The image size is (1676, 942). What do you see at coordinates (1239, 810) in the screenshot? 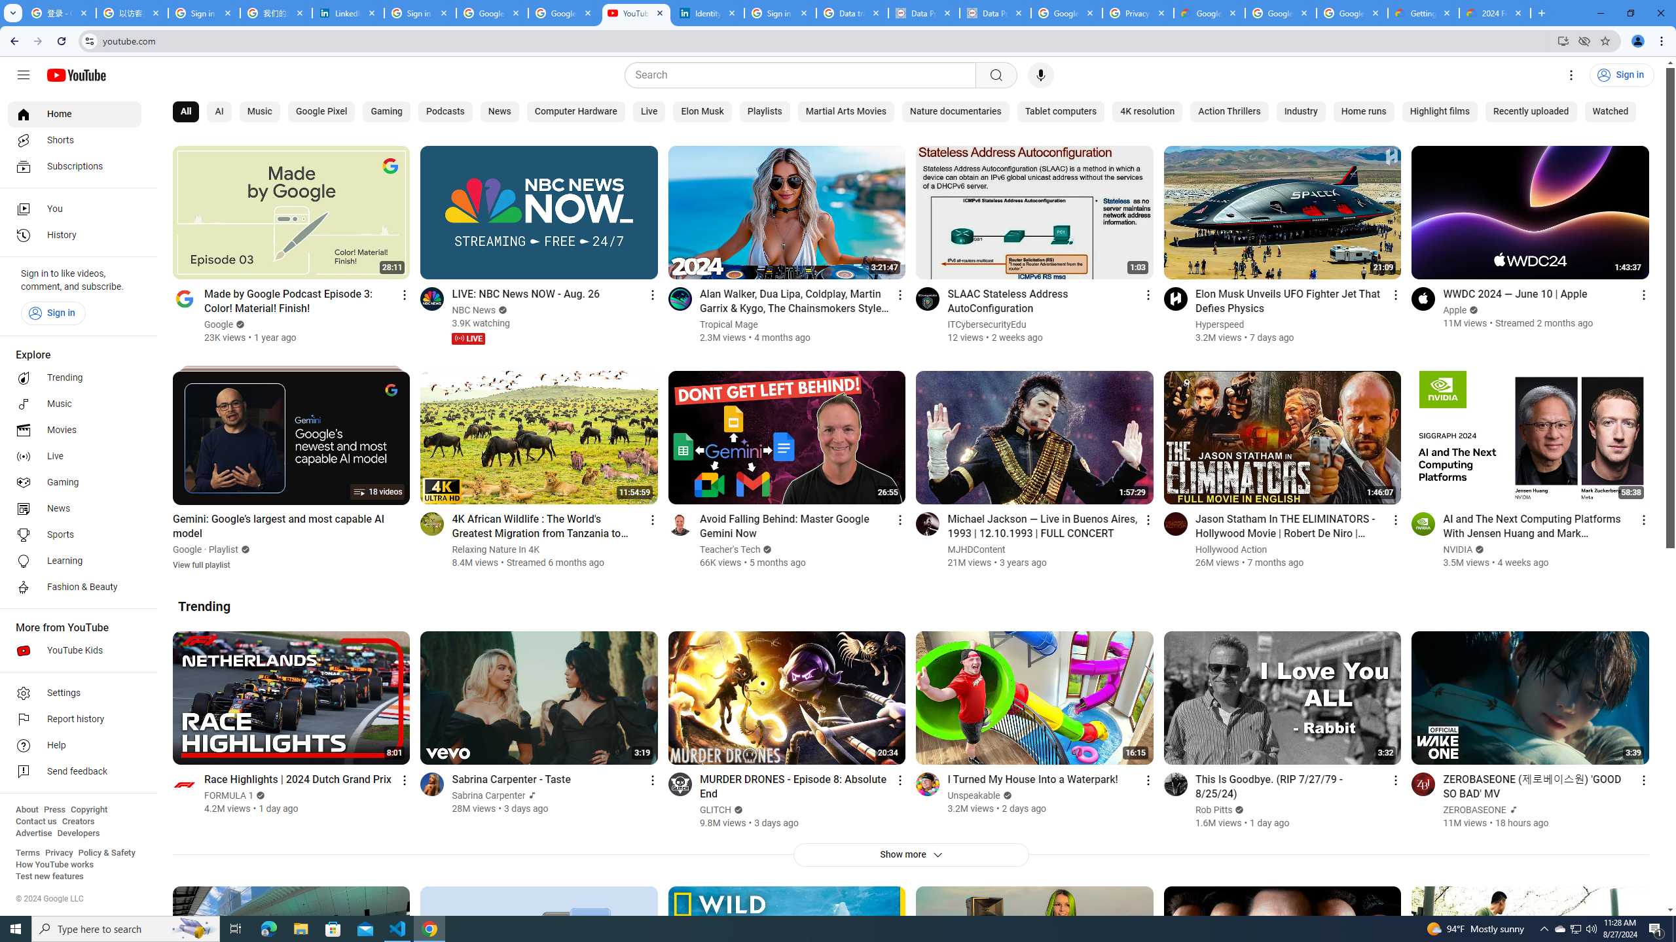
I see `Verified` at bounding box center [1239, 810].